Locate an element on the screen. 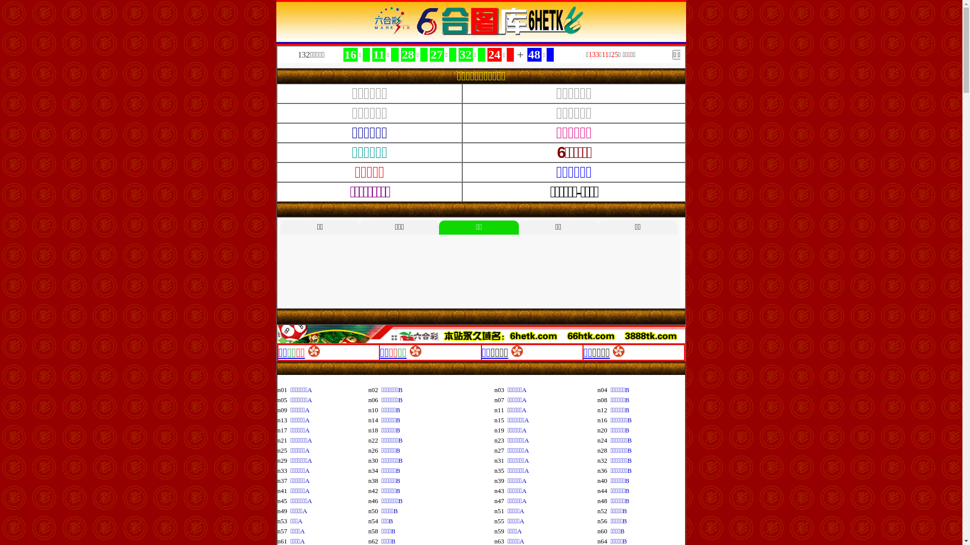  n25  is located at coordinates (284, 450).